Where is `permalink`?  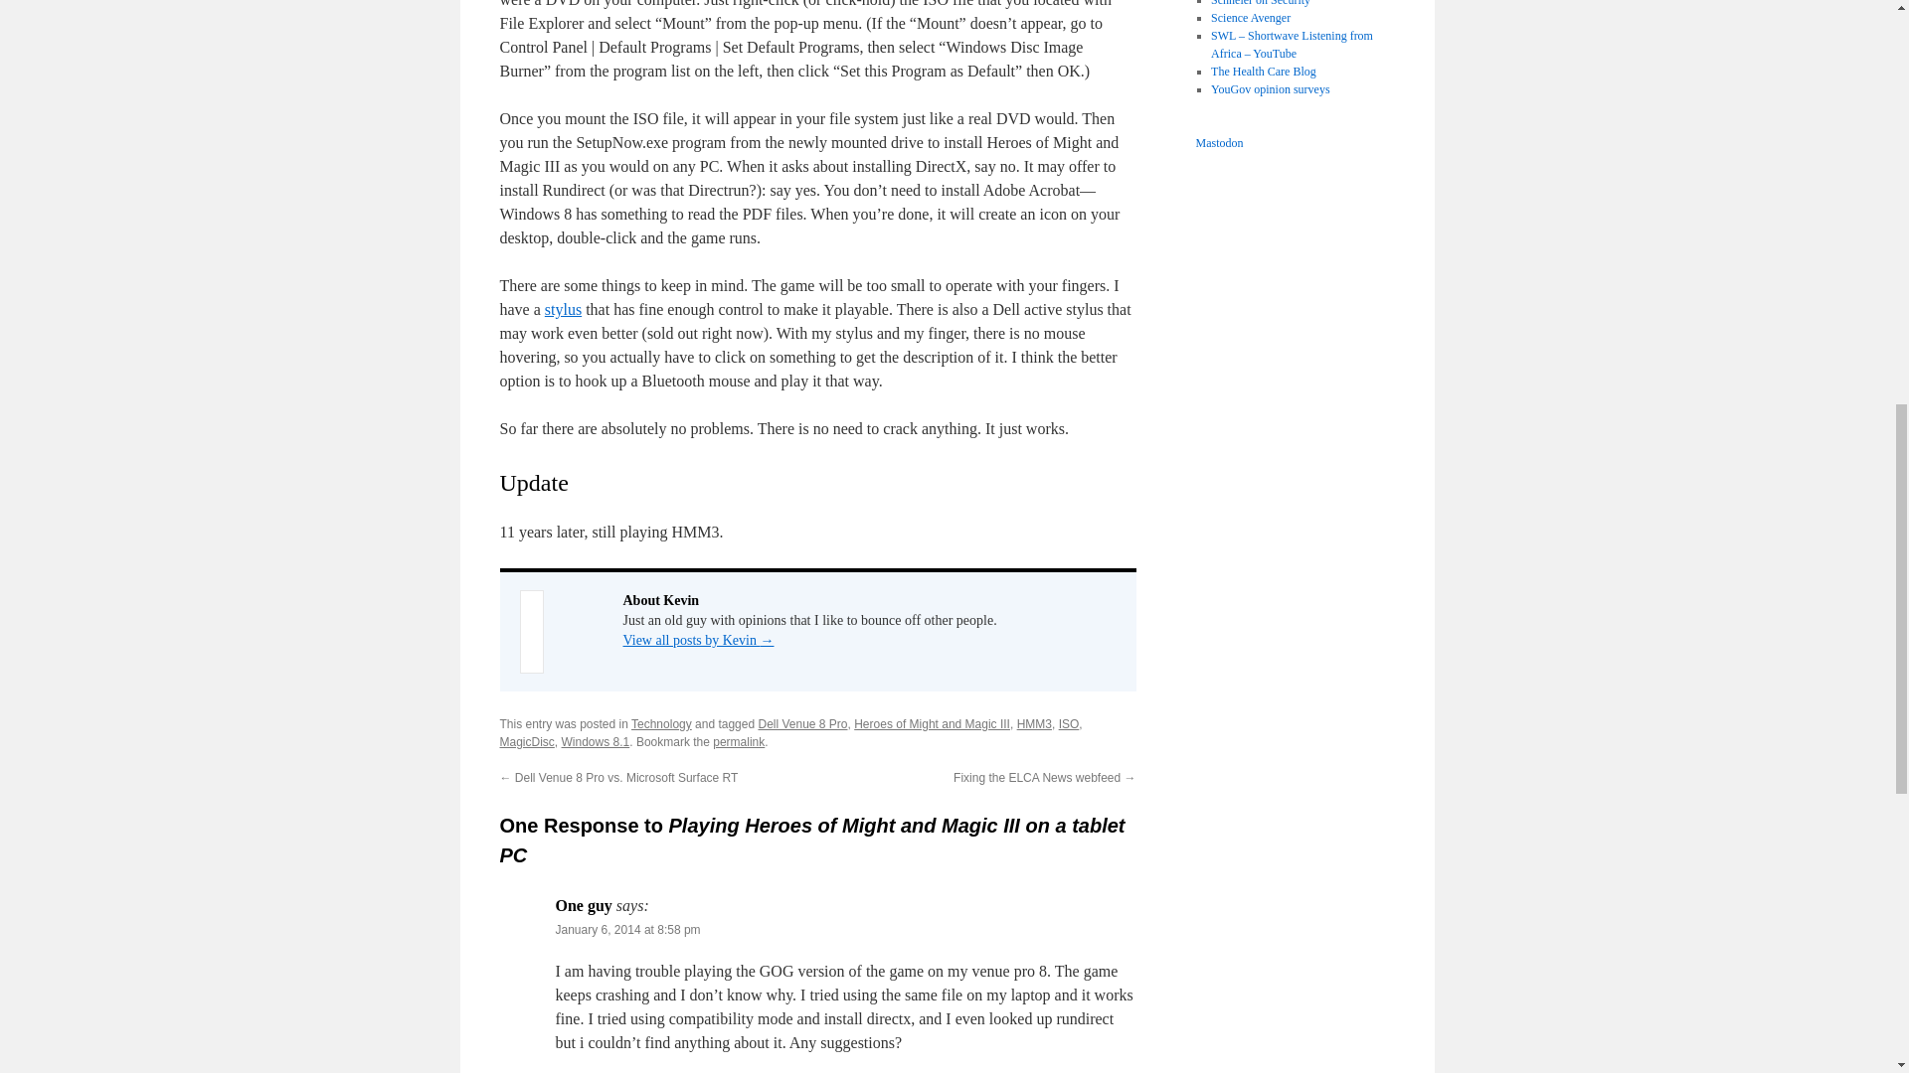
permalink is located at coordinates (738, 741).